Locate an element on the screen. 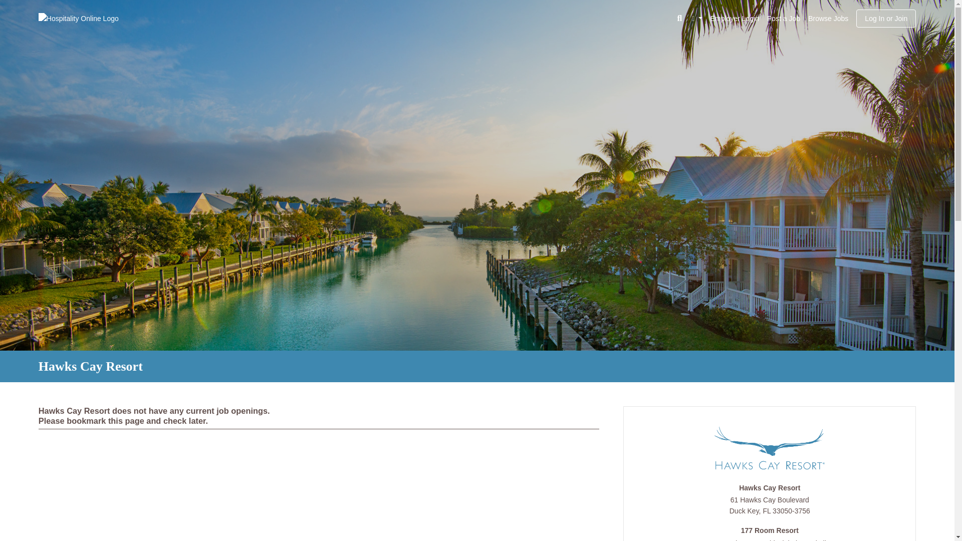  Pyramid Global Hospitality is located at coordinates (790, 540).